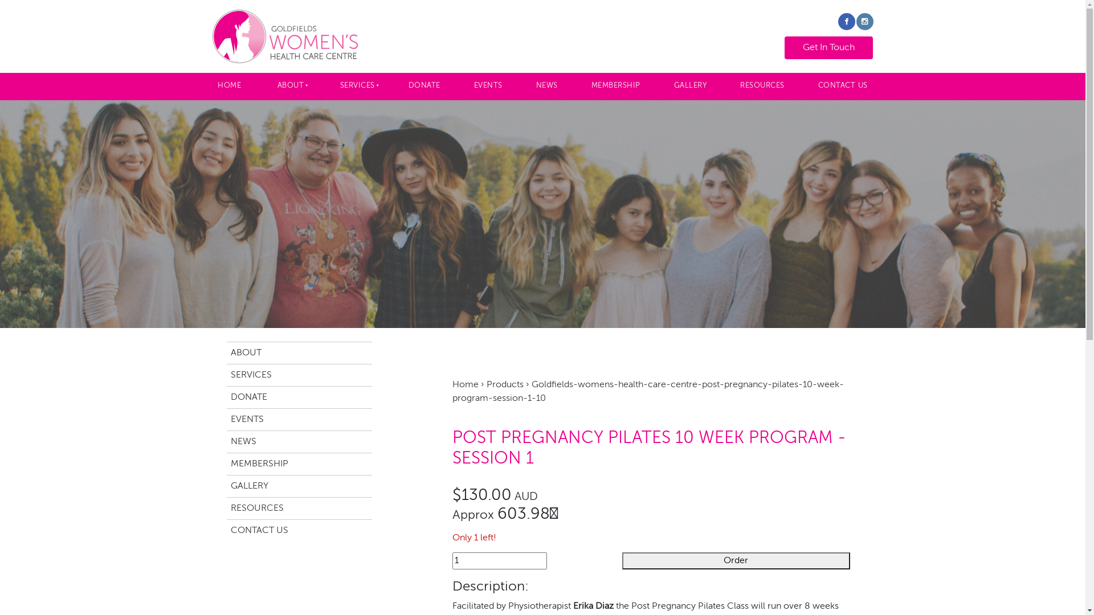  Describe the element at coordinates (300, 419) in the screenshot. I see `EVENTS` at that location.